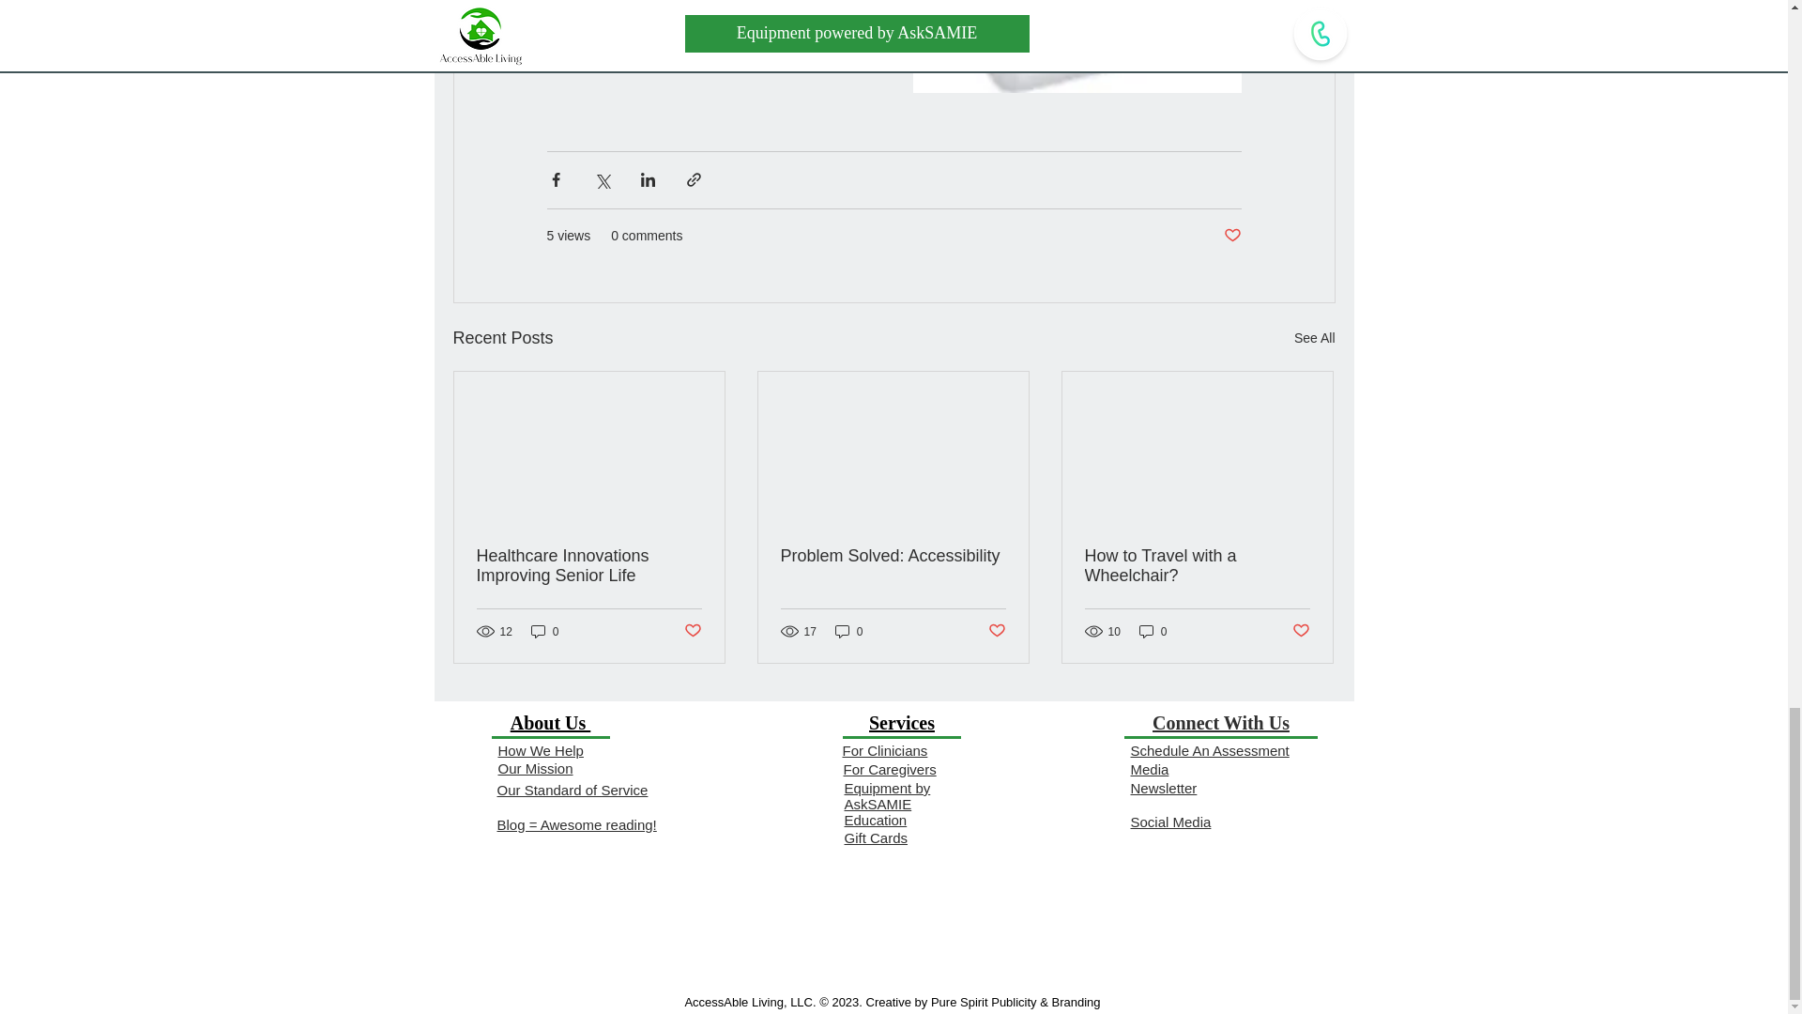 This screenshot has width=1802, height=1014. Describe the element at coordinates (550, 723) in the screenshot. I see `About Us ` at that location.